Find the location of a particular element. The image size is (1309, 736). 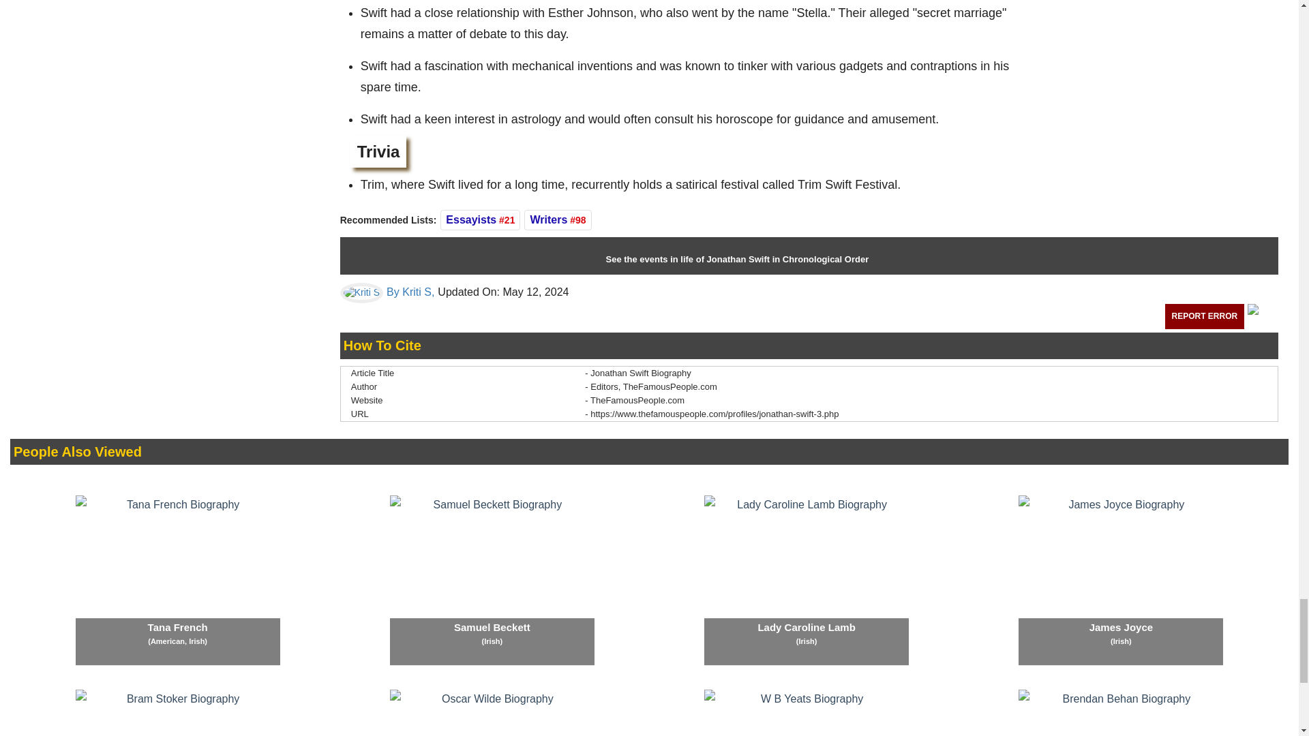

Tana French is located at coordinates (177, 581).